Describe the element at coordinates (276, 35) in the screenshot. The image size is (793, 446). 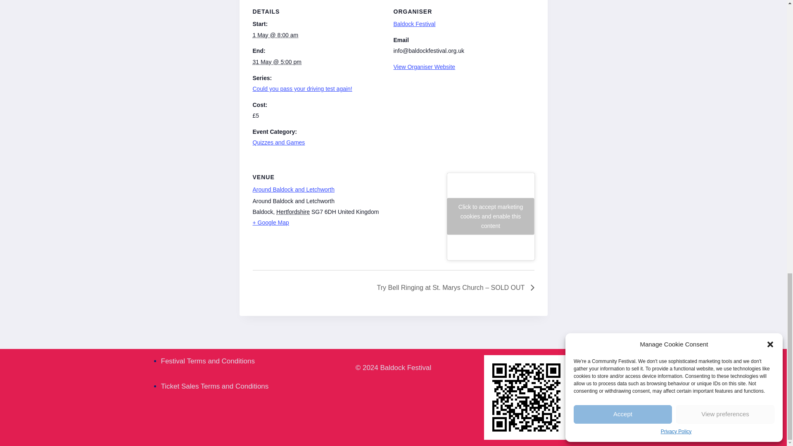
I see `2024-05-01` at that location.